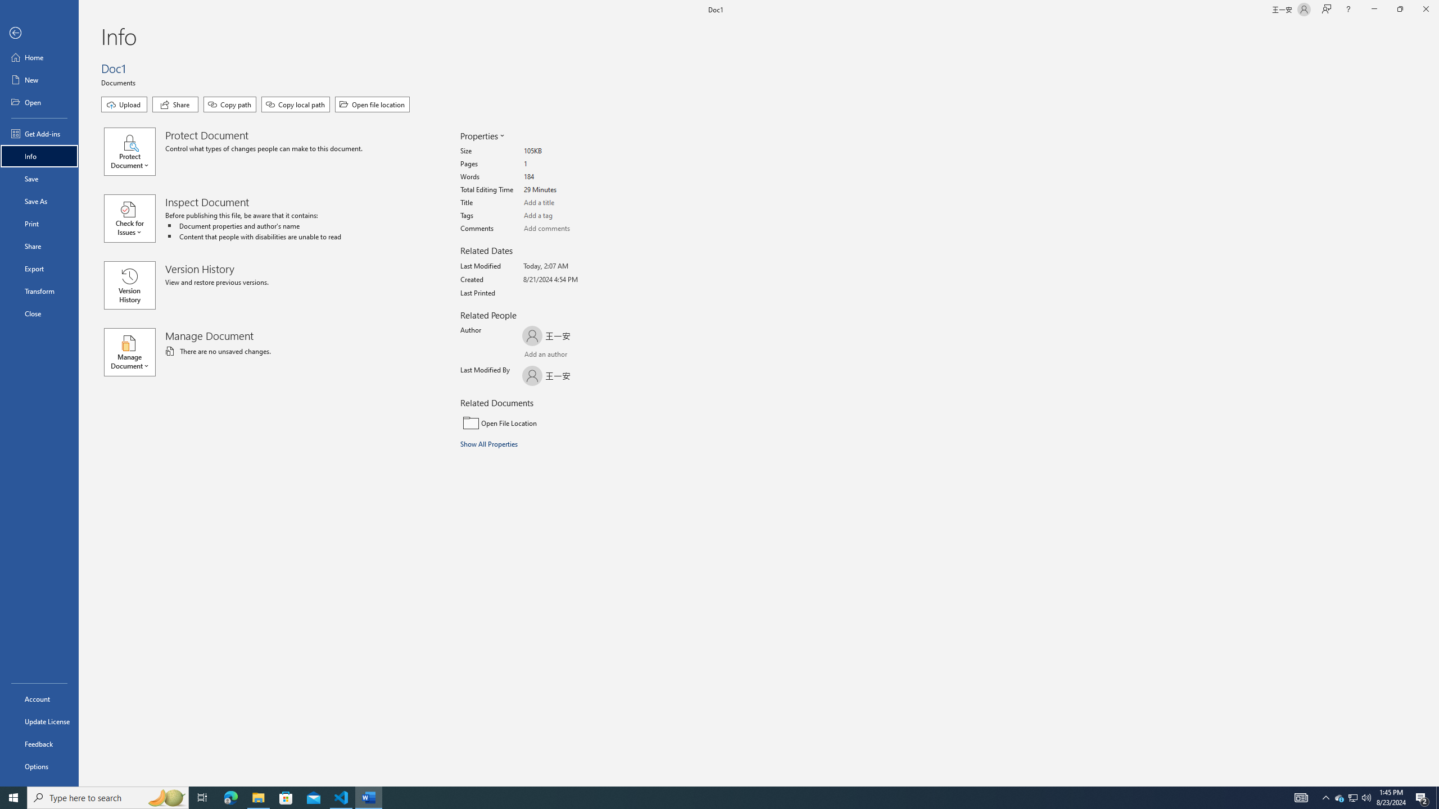 Image resolution: width=1439 pixels, height=809 pixels. I want to click on Tags, so click(566, 216).